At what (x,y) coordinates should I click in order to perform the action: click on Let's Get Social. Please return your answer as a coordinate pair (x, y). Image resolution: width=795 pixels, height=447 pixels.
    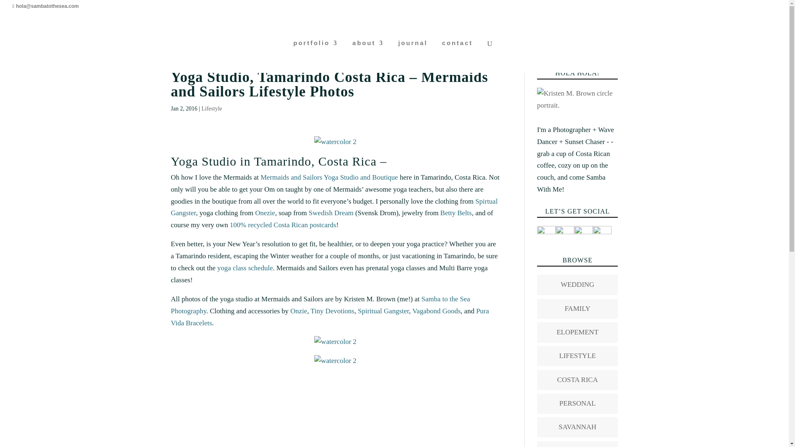
    Looking at the image, I should click on (583, 235).